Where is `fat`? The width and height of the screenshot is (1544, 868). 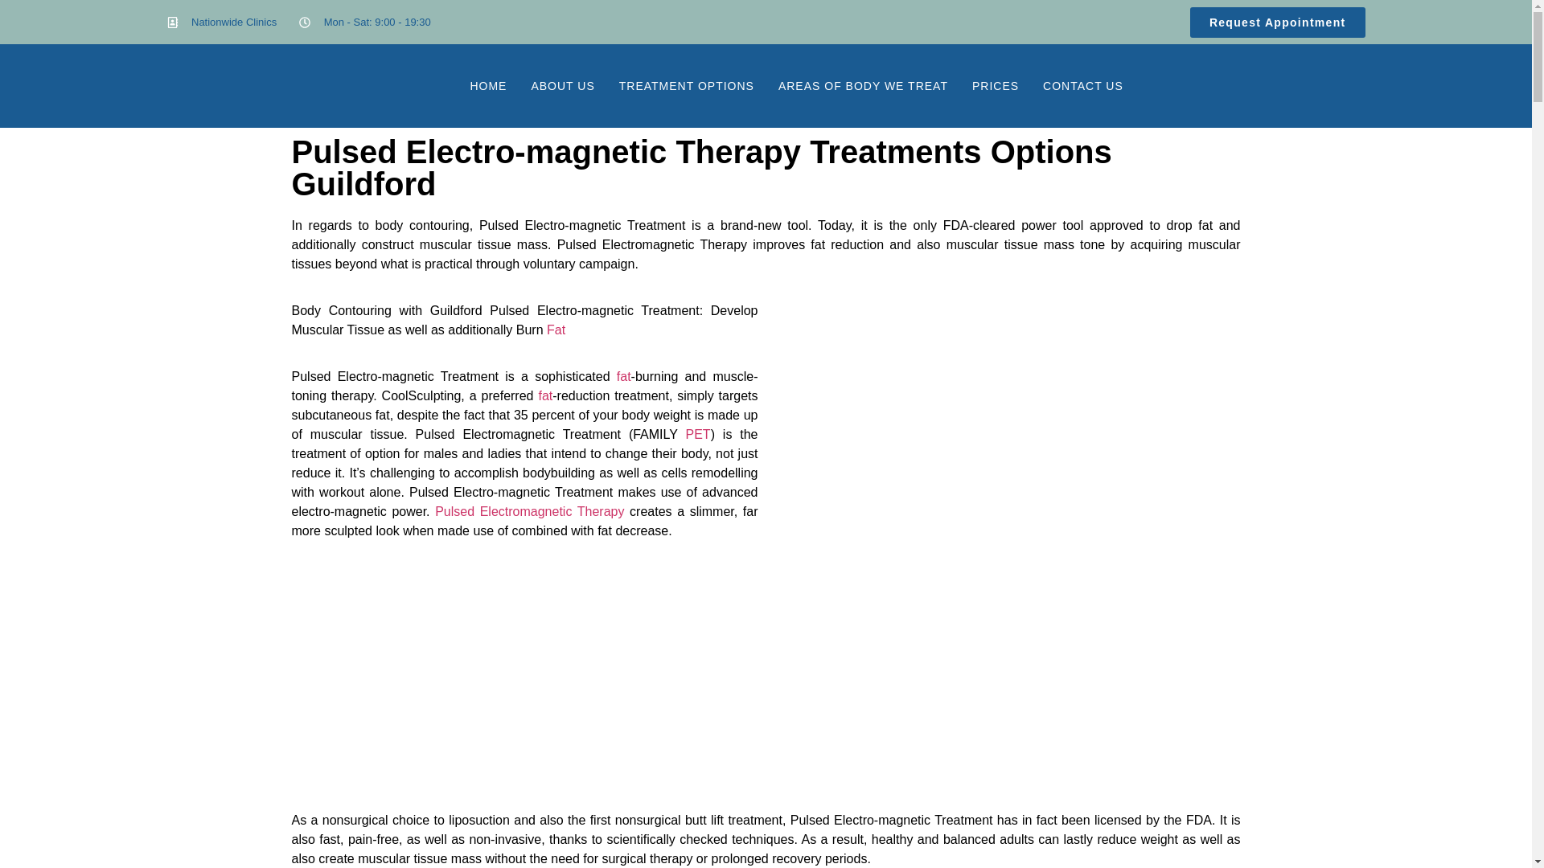
fat is located at coordinates (545, 395).